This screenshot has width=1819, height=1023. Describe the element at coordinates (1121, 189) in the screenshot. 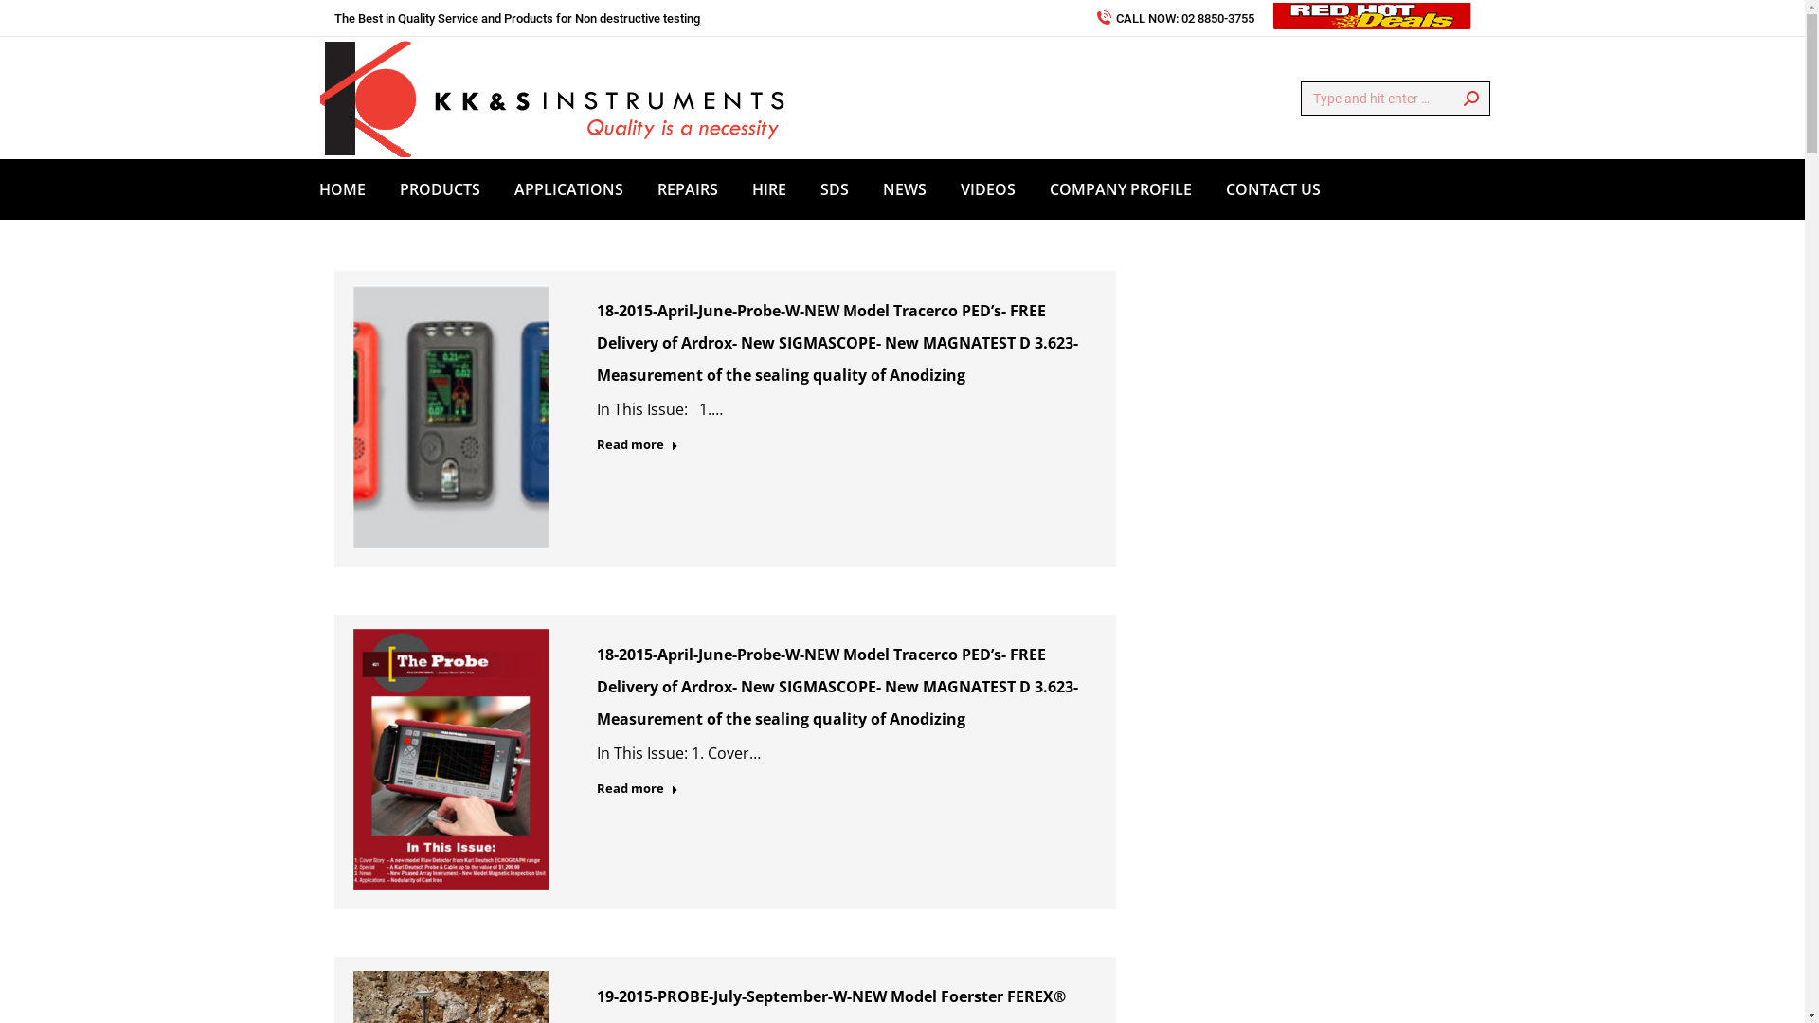

I see `COMPANY PROFILE` at that location.